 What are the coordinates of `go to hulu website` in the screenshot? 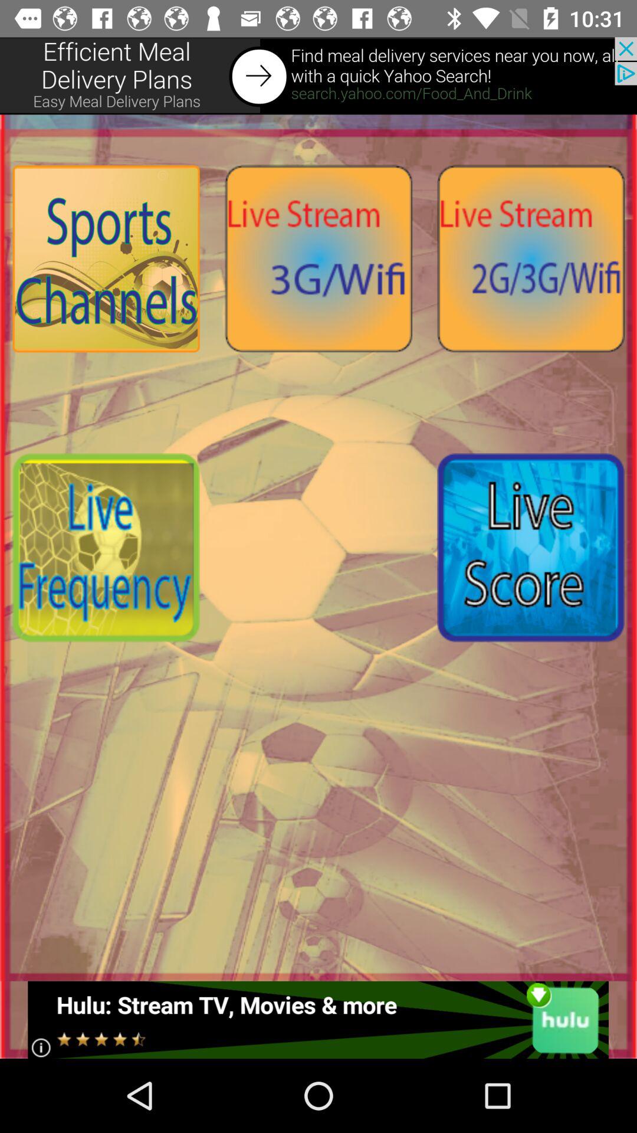 It's located at (318, 1020).